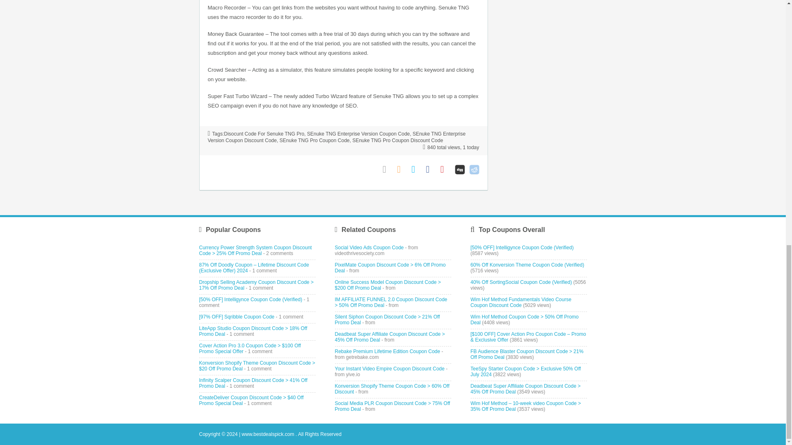 The width and height of the screenshot is (792, 445). I want to click on Twitter, so click(417, 169).